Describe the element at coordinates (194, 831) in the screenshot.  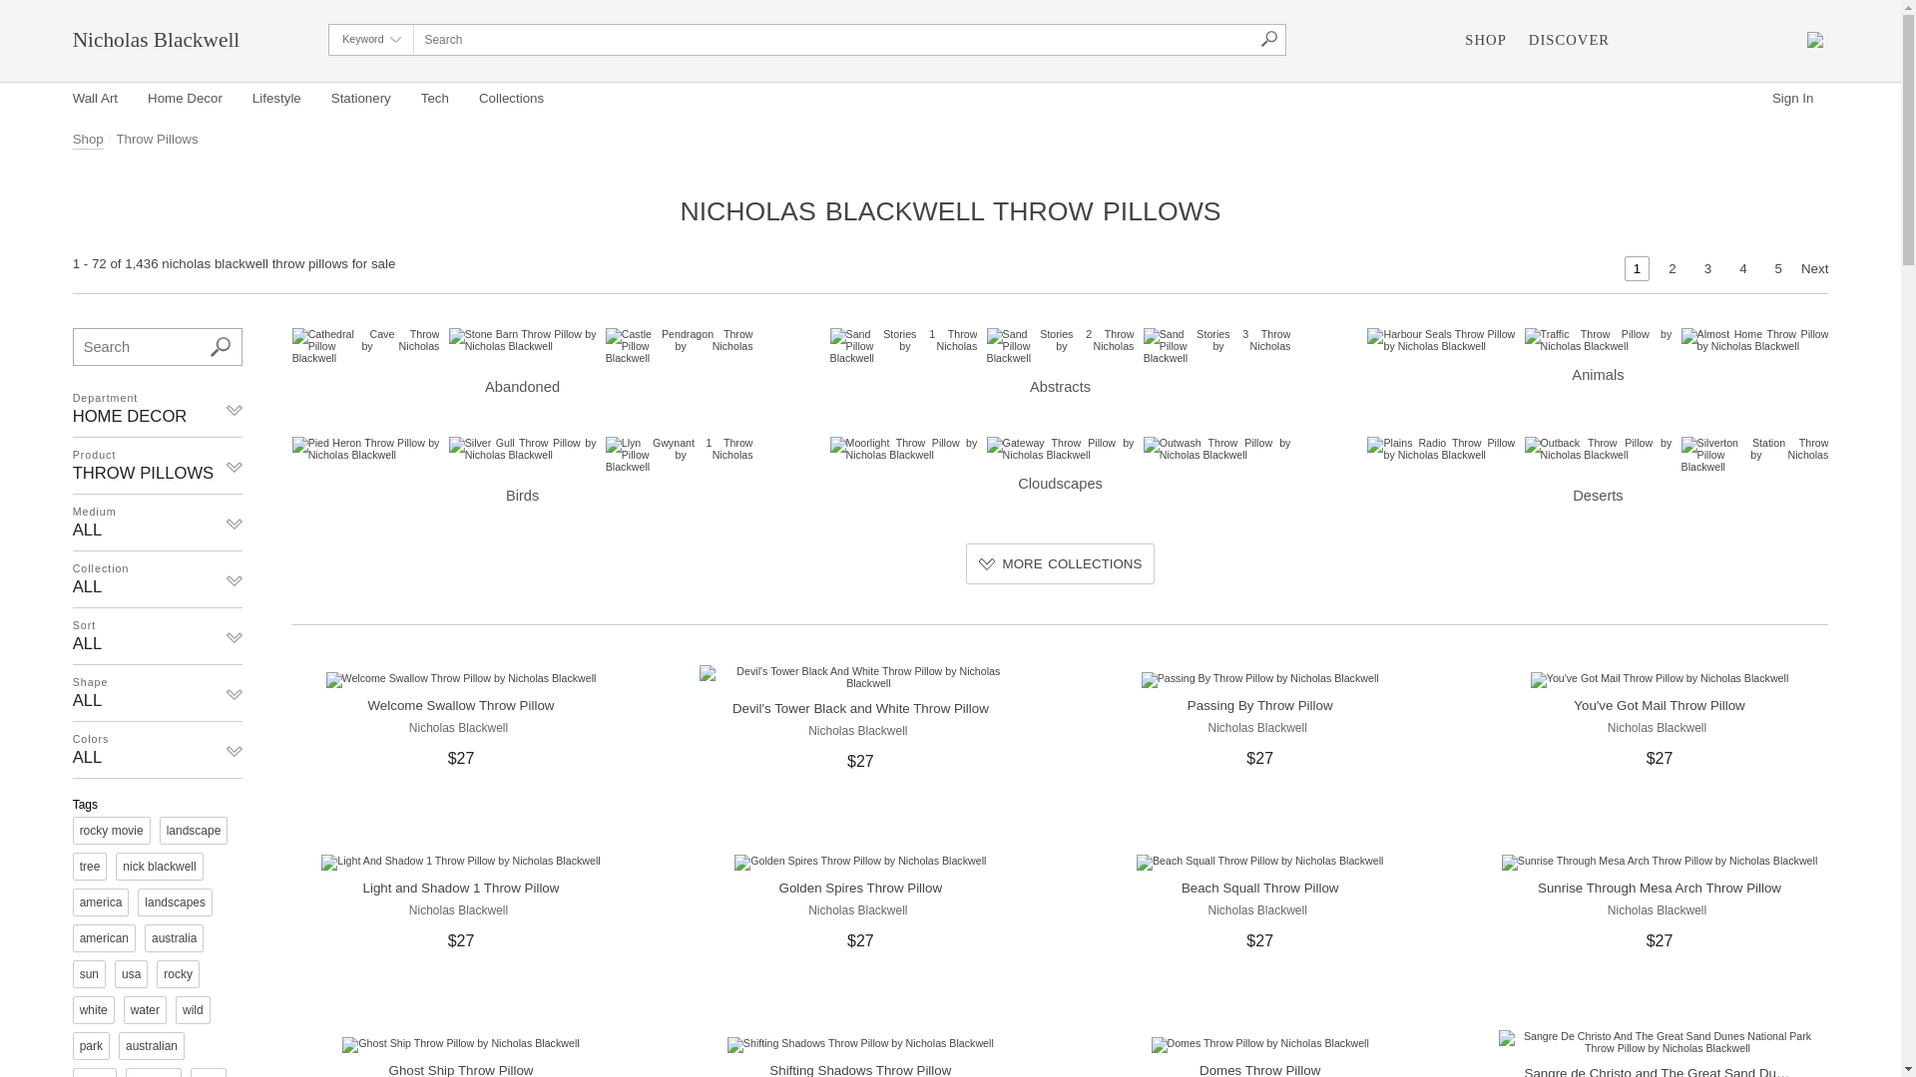
I see `landscape` at that location.